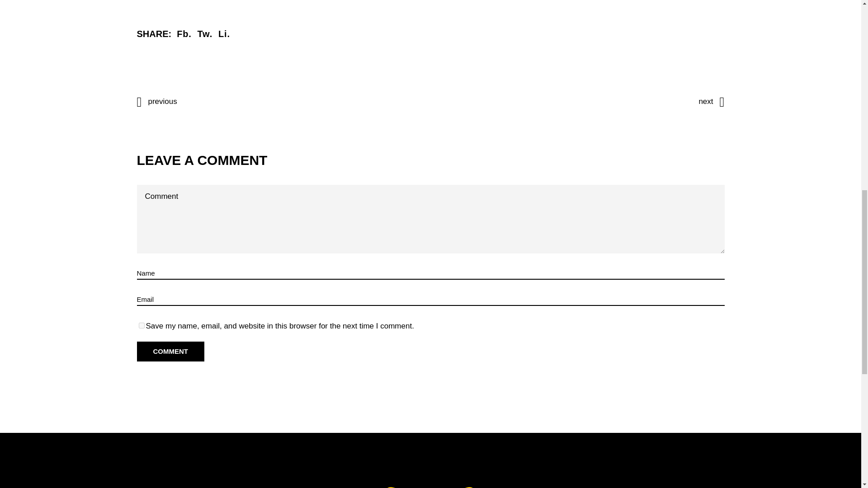 The image size is (868, 488). Describe the element at coordinates (224, 33) in the screenshot. I see `Li.` at that location.